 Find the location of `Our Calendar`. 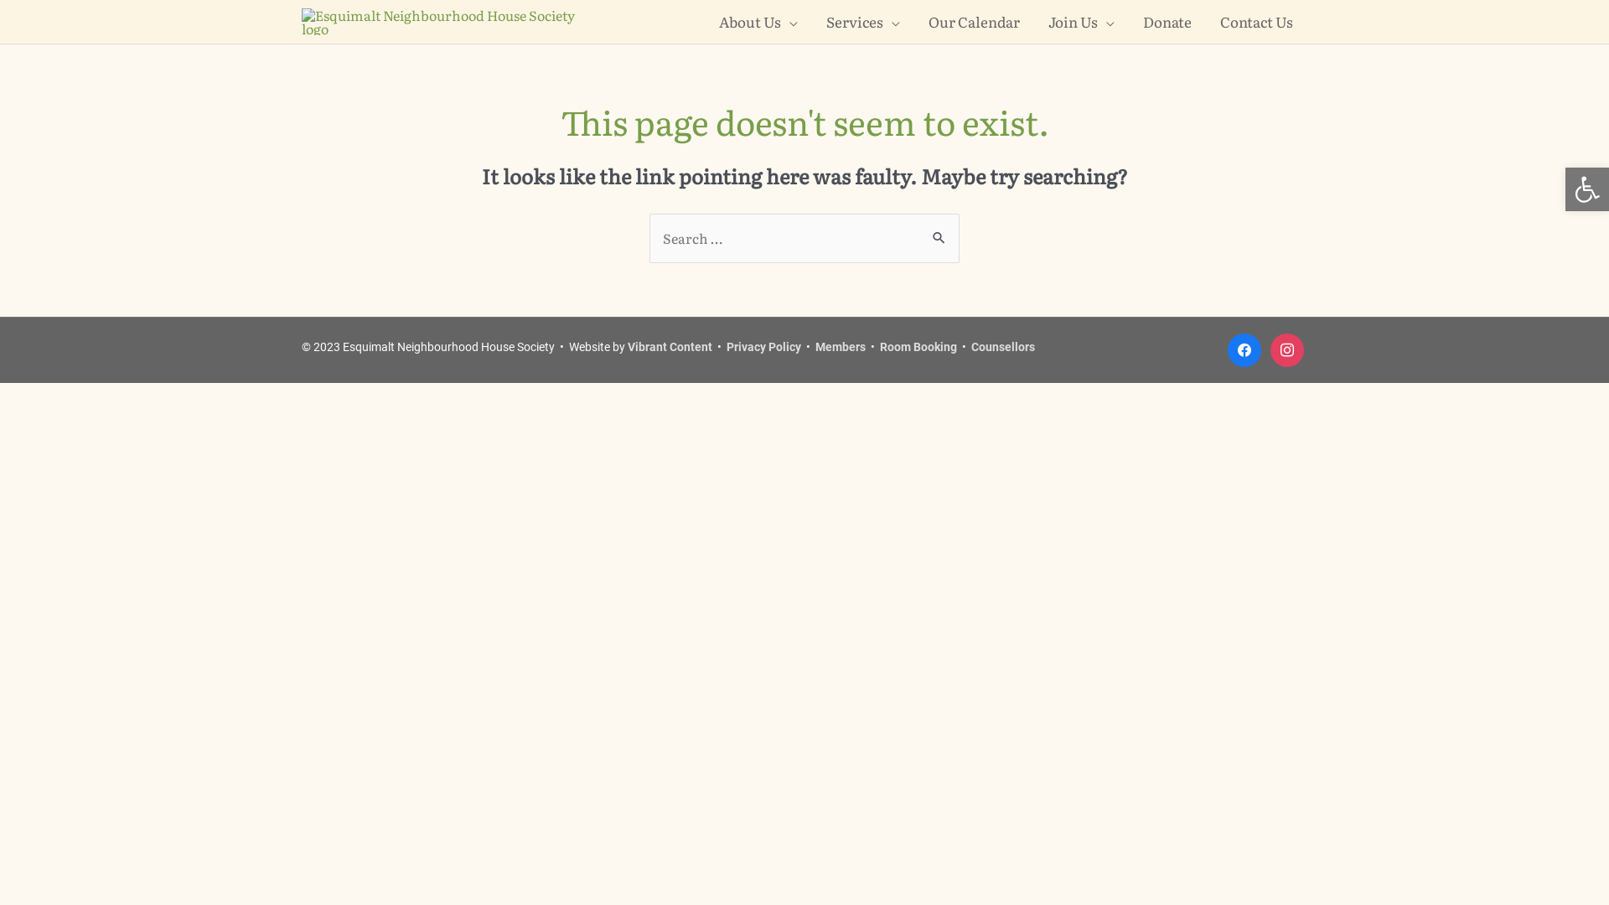

Our Calendar is located at coordinates (974, 22).